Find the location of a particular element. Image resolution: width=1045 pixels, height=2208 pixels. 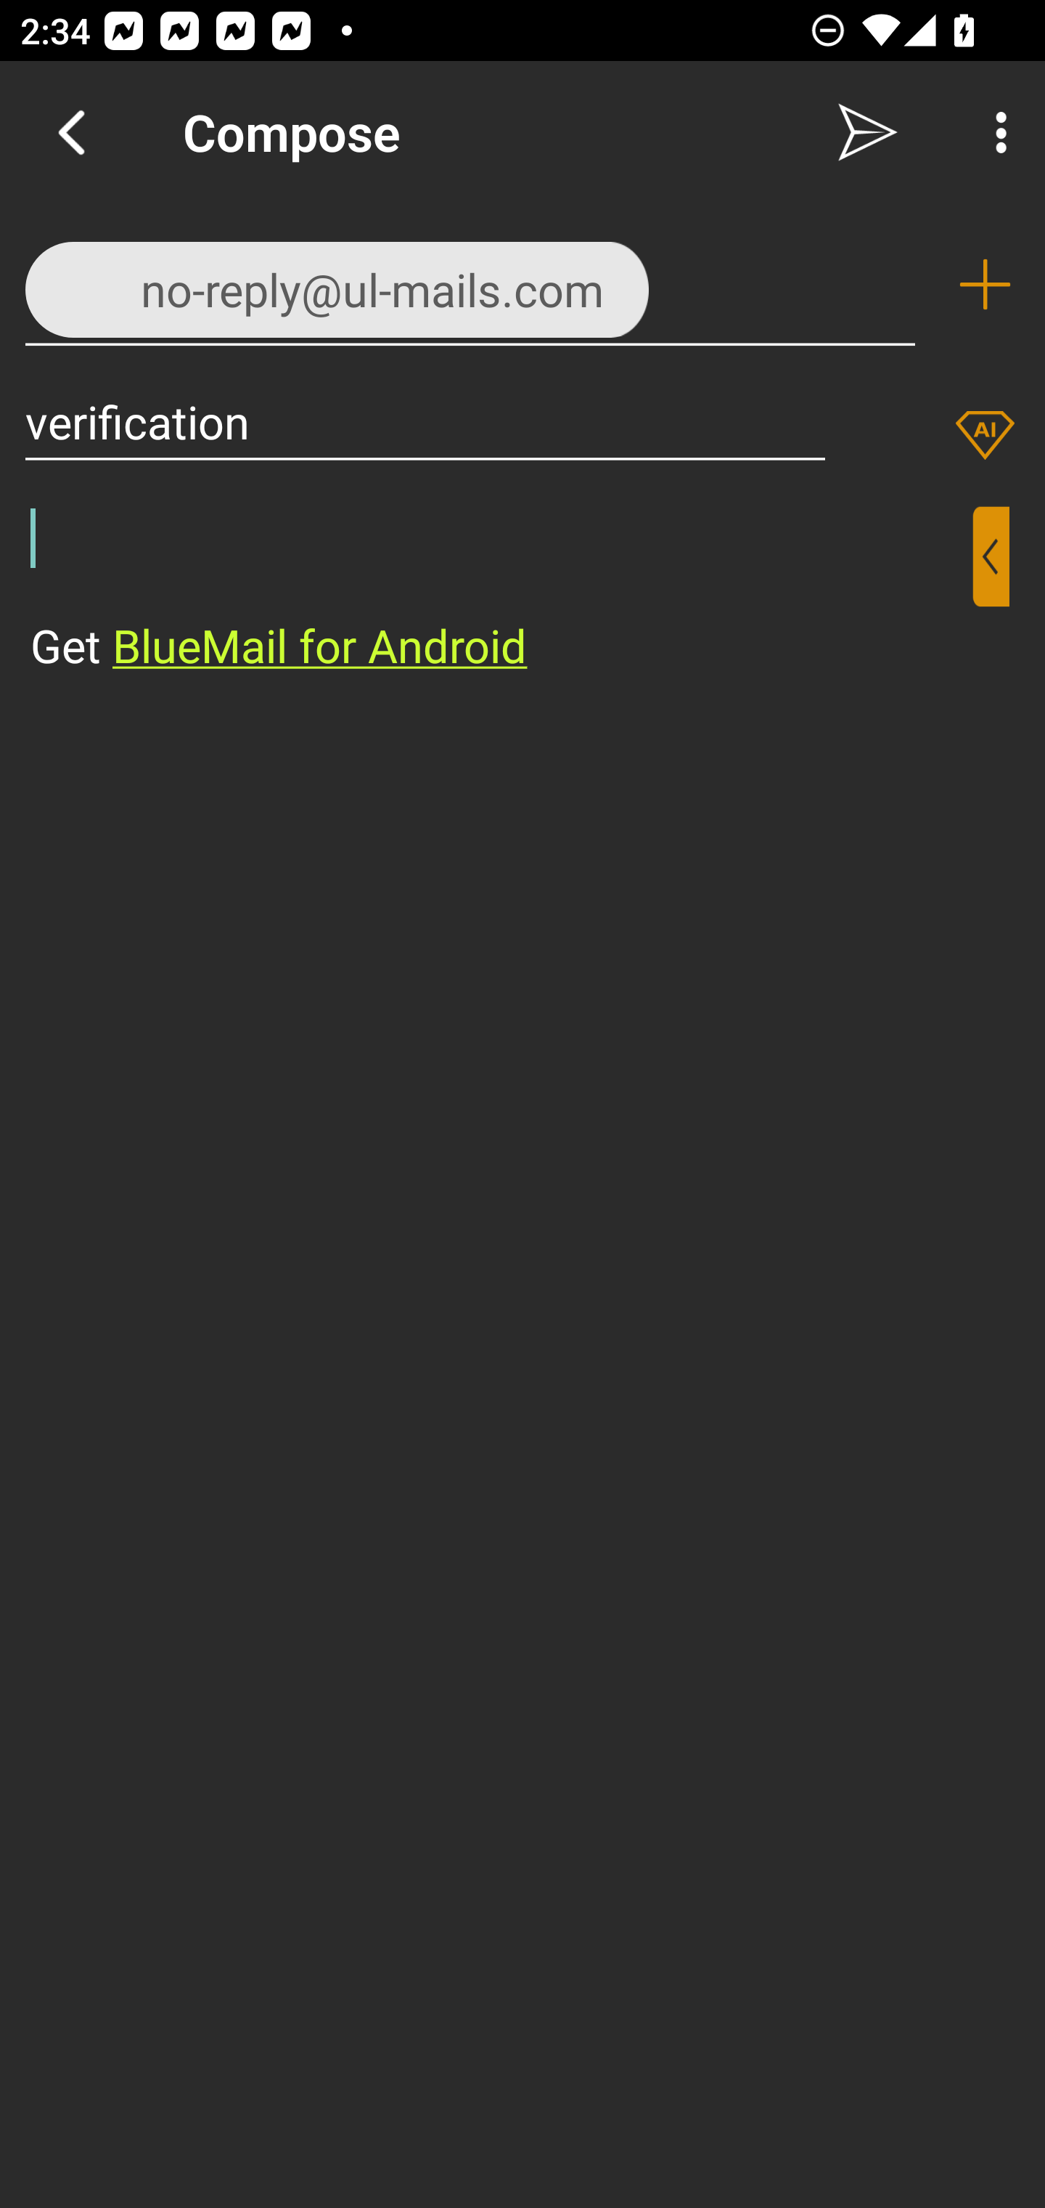

<no-reply@ul-mails.com>,  is located at coordinates (470, 283).